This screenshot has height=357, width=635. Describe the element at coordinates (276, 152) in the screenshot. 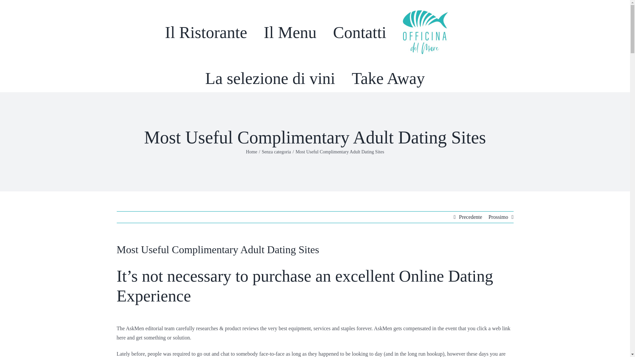

I see `Senza categoria` at that location.